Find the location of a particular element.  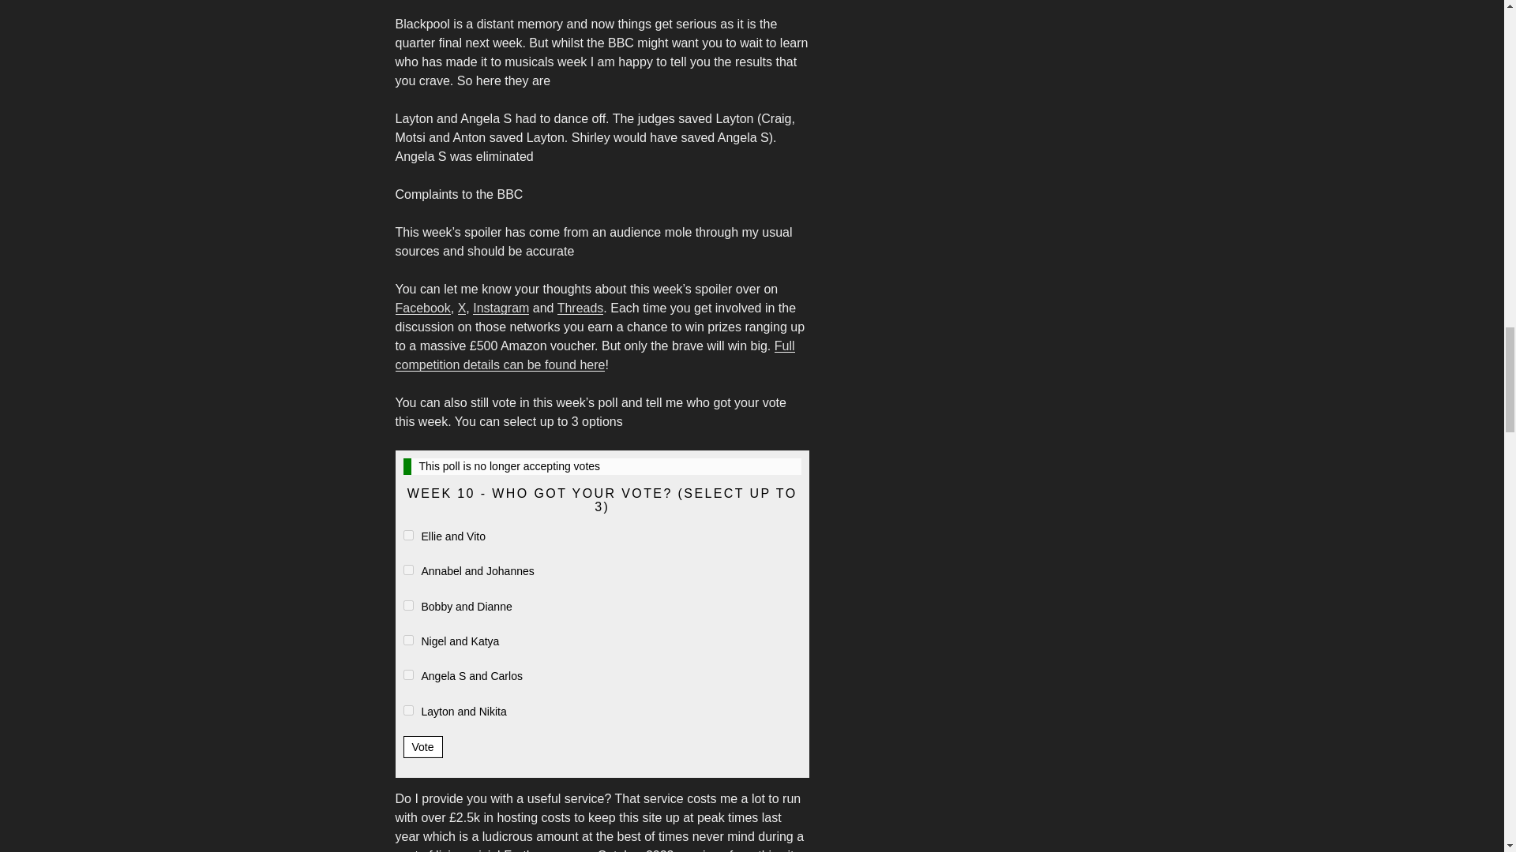

Vote is located at coordinates (422, 747).